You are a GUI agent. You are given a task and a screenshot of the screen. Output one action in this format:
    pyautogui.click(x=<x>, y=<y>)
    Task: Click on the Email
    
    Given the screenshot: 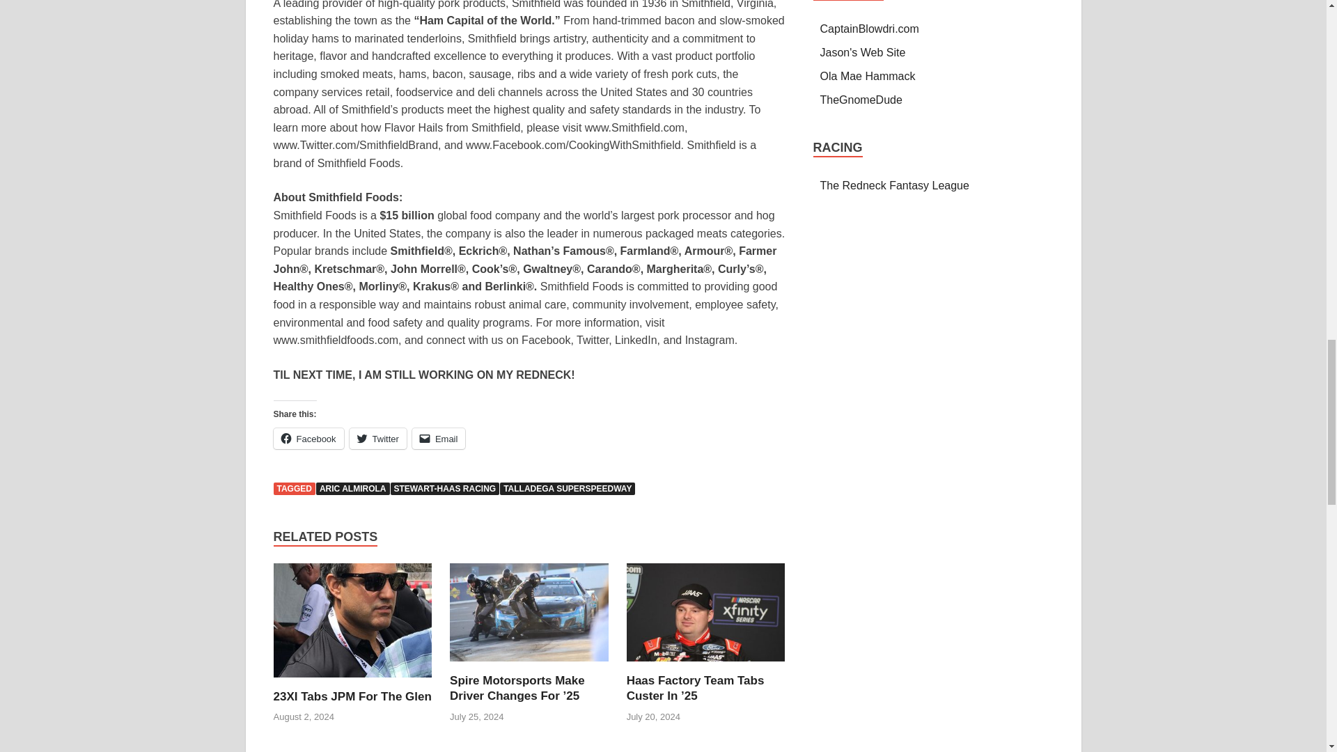 What is the action you would take?
    pyautogui.click(x=439, y=438)
    